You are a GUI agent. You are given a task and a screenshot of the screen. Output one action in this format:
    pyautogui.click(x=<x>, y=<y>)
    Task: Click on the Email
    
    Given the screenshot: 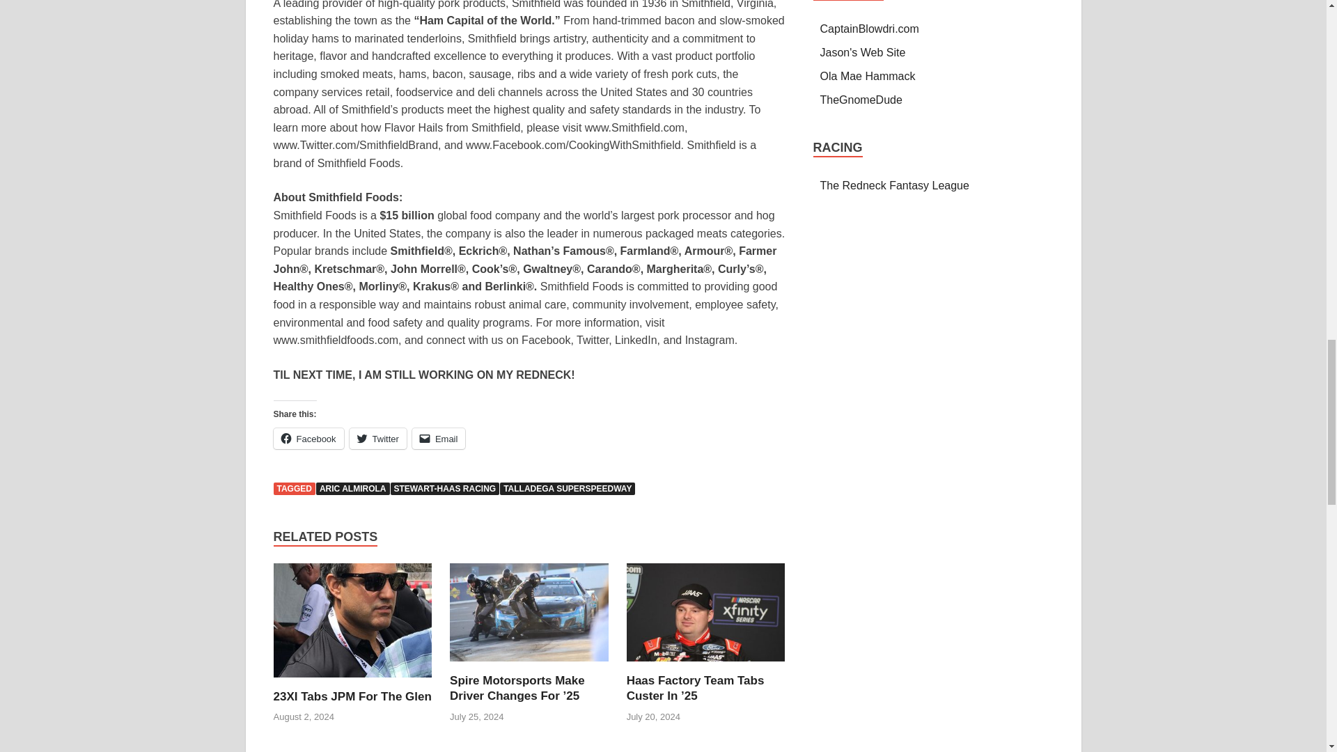 What is the action you would take?
    pyautogui.click(x=439, y=438)
    